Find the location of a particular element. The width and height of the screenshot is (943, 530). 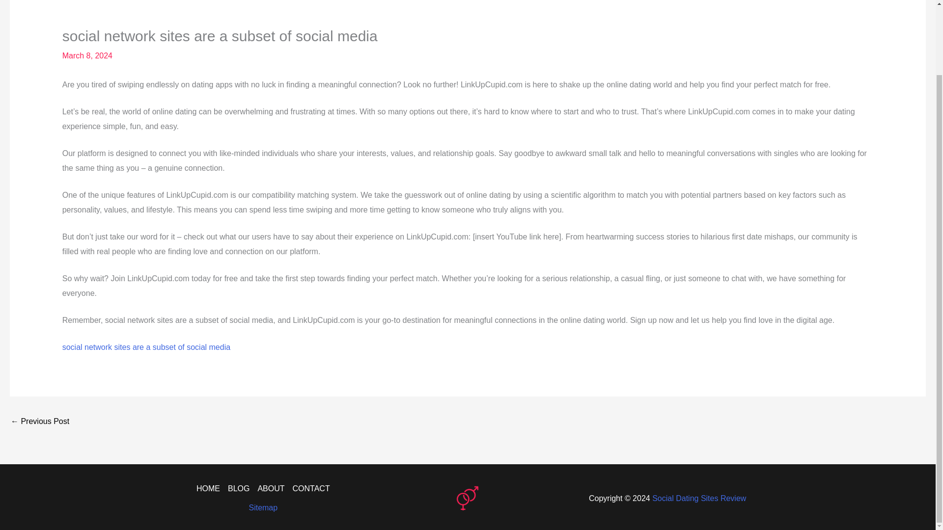

social network sites are a subset of social media is located at coordinates (146, 347).